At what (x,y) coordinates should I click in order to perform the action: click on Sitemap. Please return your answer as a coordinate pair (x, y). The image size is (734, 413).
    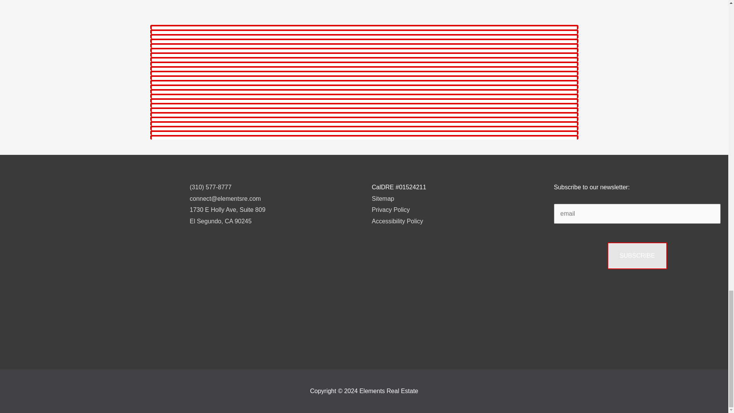
    Looking at the image, I should click on (383, 198).